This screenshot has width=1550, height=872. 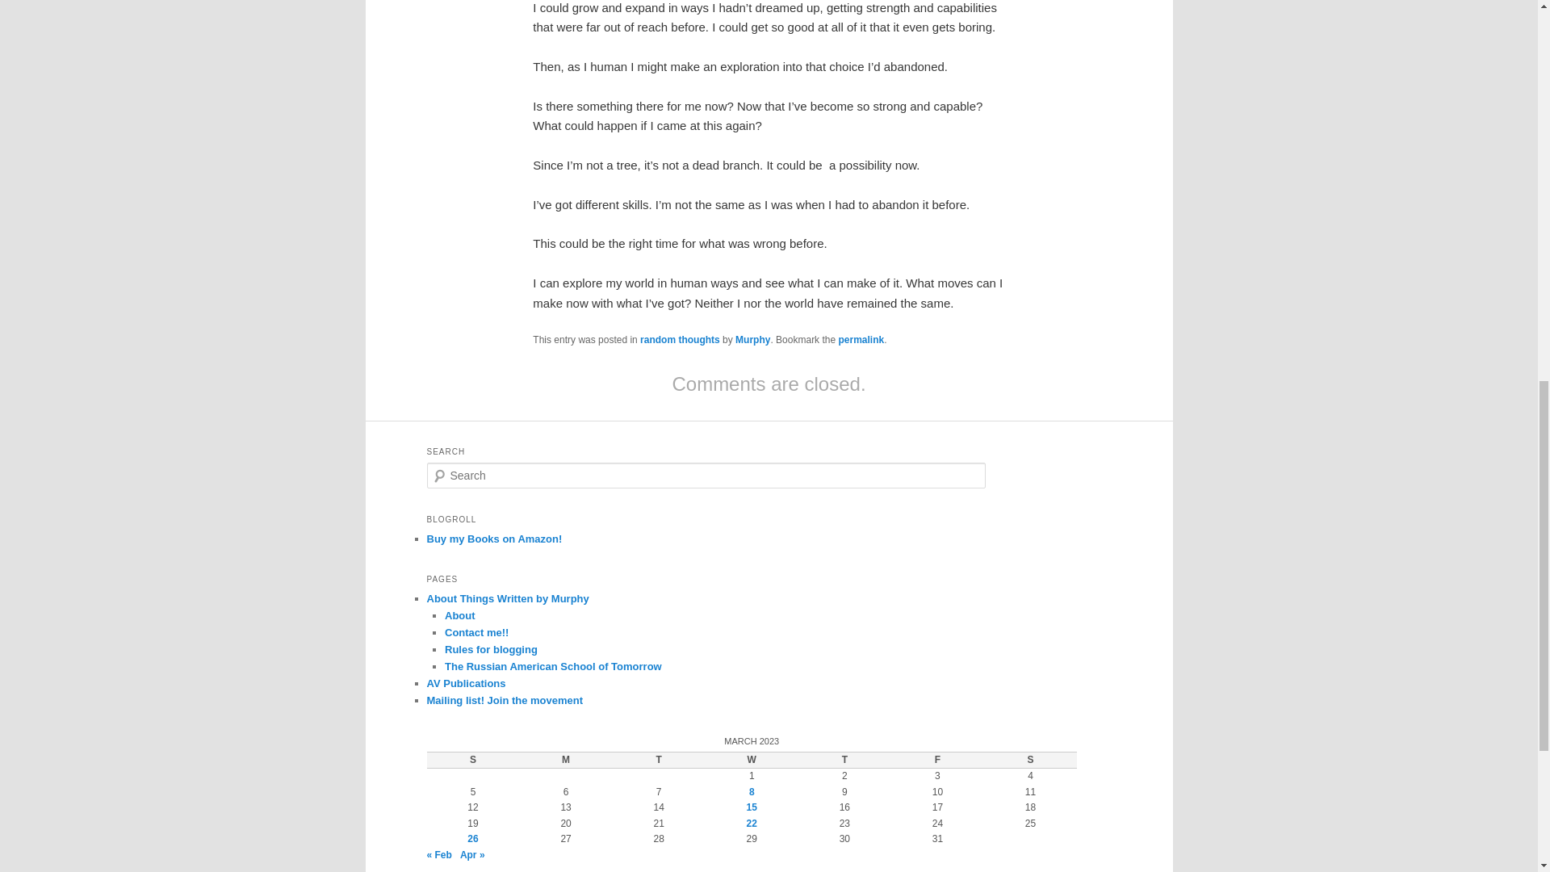 What do you see at coordinates (507, 599) in the screenshot?
I see `About Things Written by Murphy` at bounding box center [507, 599].